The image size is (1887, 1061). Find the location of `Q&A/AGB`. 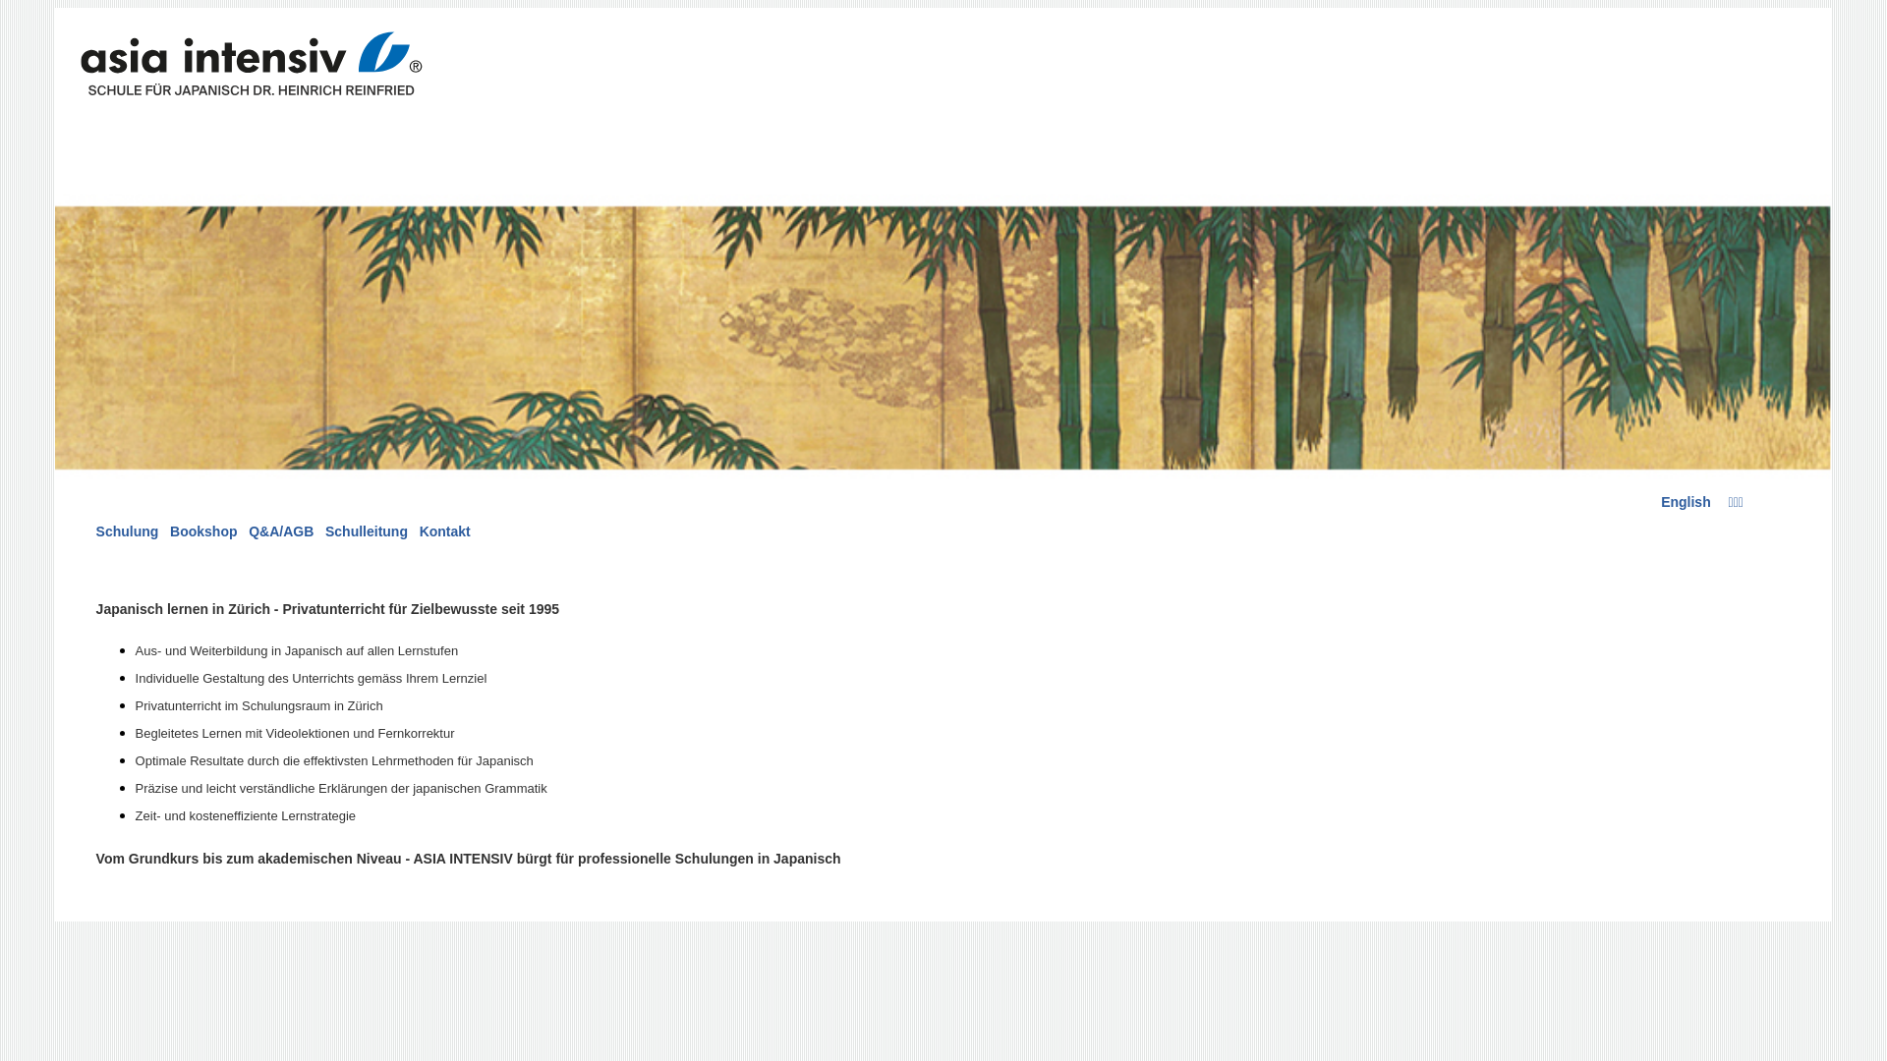

Q&A/AGB is located at coordinates (281, 531).